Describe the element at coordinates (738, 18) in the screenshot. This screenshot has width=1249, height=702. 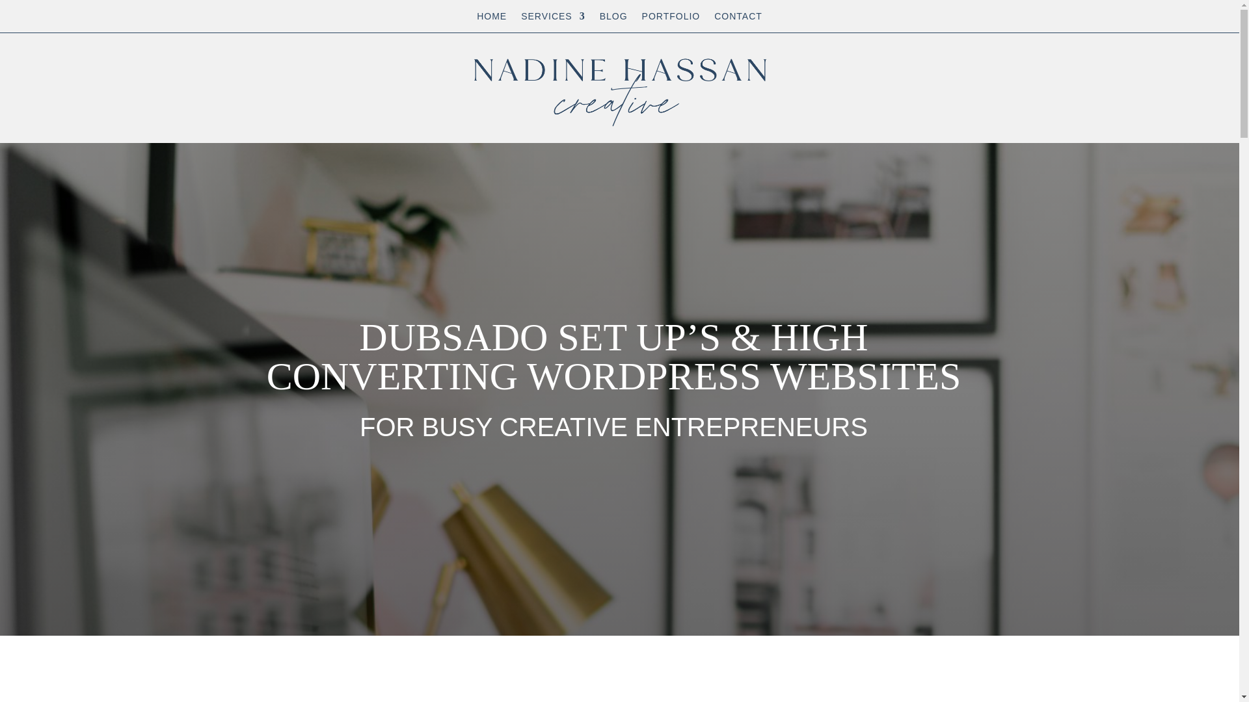
I see `CONTACT` at that location.